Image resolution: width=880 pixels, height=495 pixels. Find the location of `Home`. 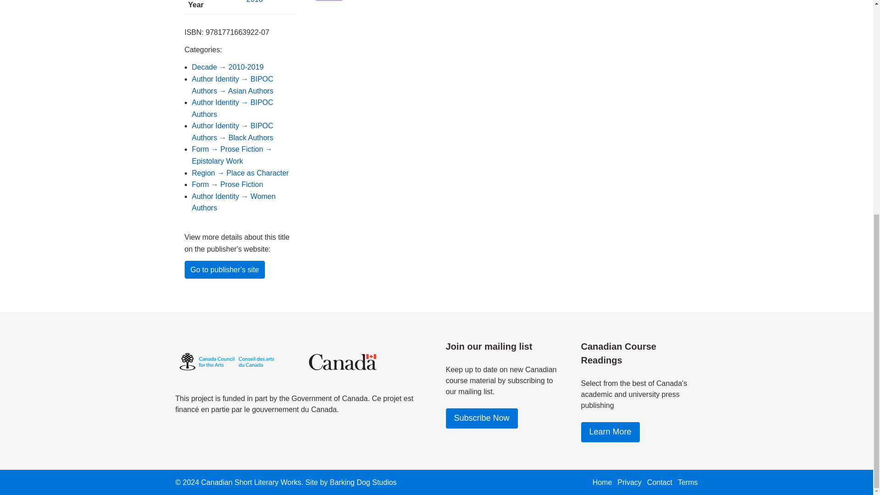

Home is located at coordinates (602, 482).